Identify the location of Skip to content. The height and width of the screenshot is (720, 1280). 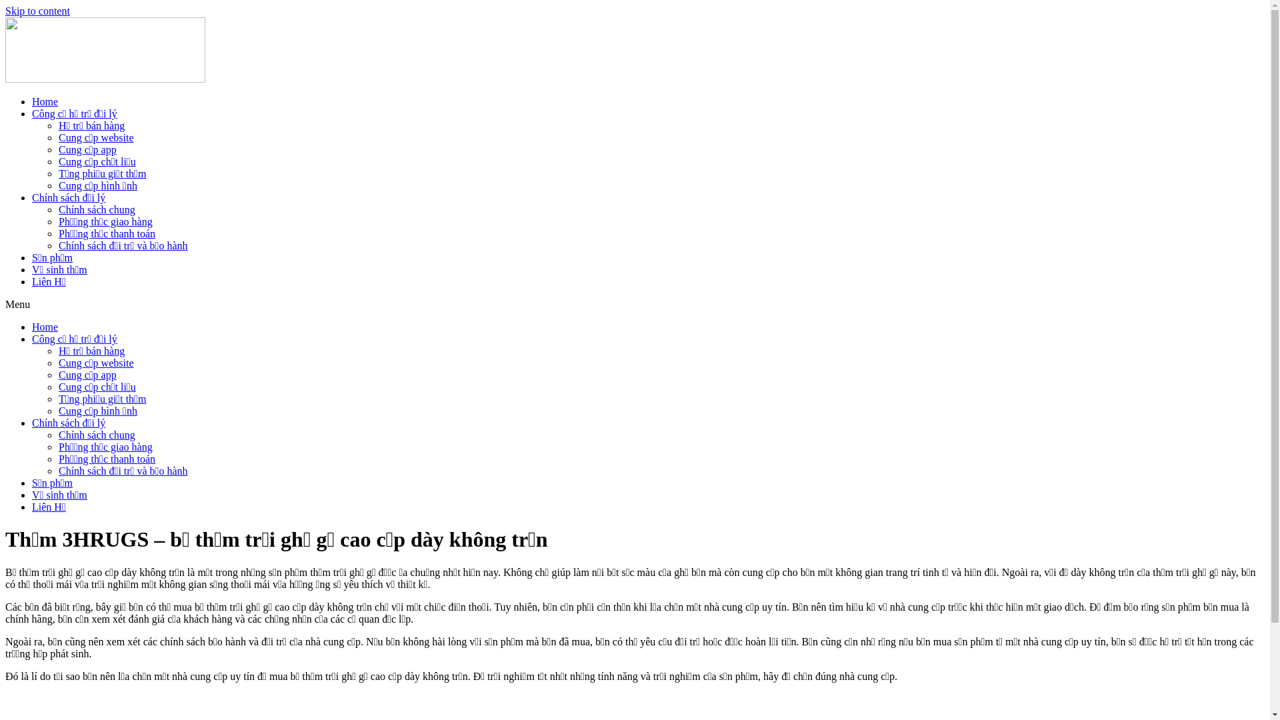
(37, 11).